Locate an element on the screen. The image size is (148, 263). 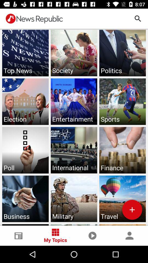
select the photo beside the add icon is located at coordinates (74, 199).